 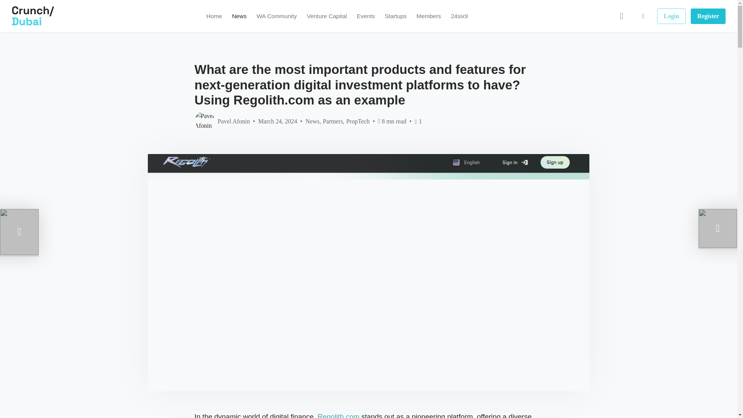 What do you see at coordinates (332, 121) in the screenshot?
I see `Partners` at bounding box center [332, 121].